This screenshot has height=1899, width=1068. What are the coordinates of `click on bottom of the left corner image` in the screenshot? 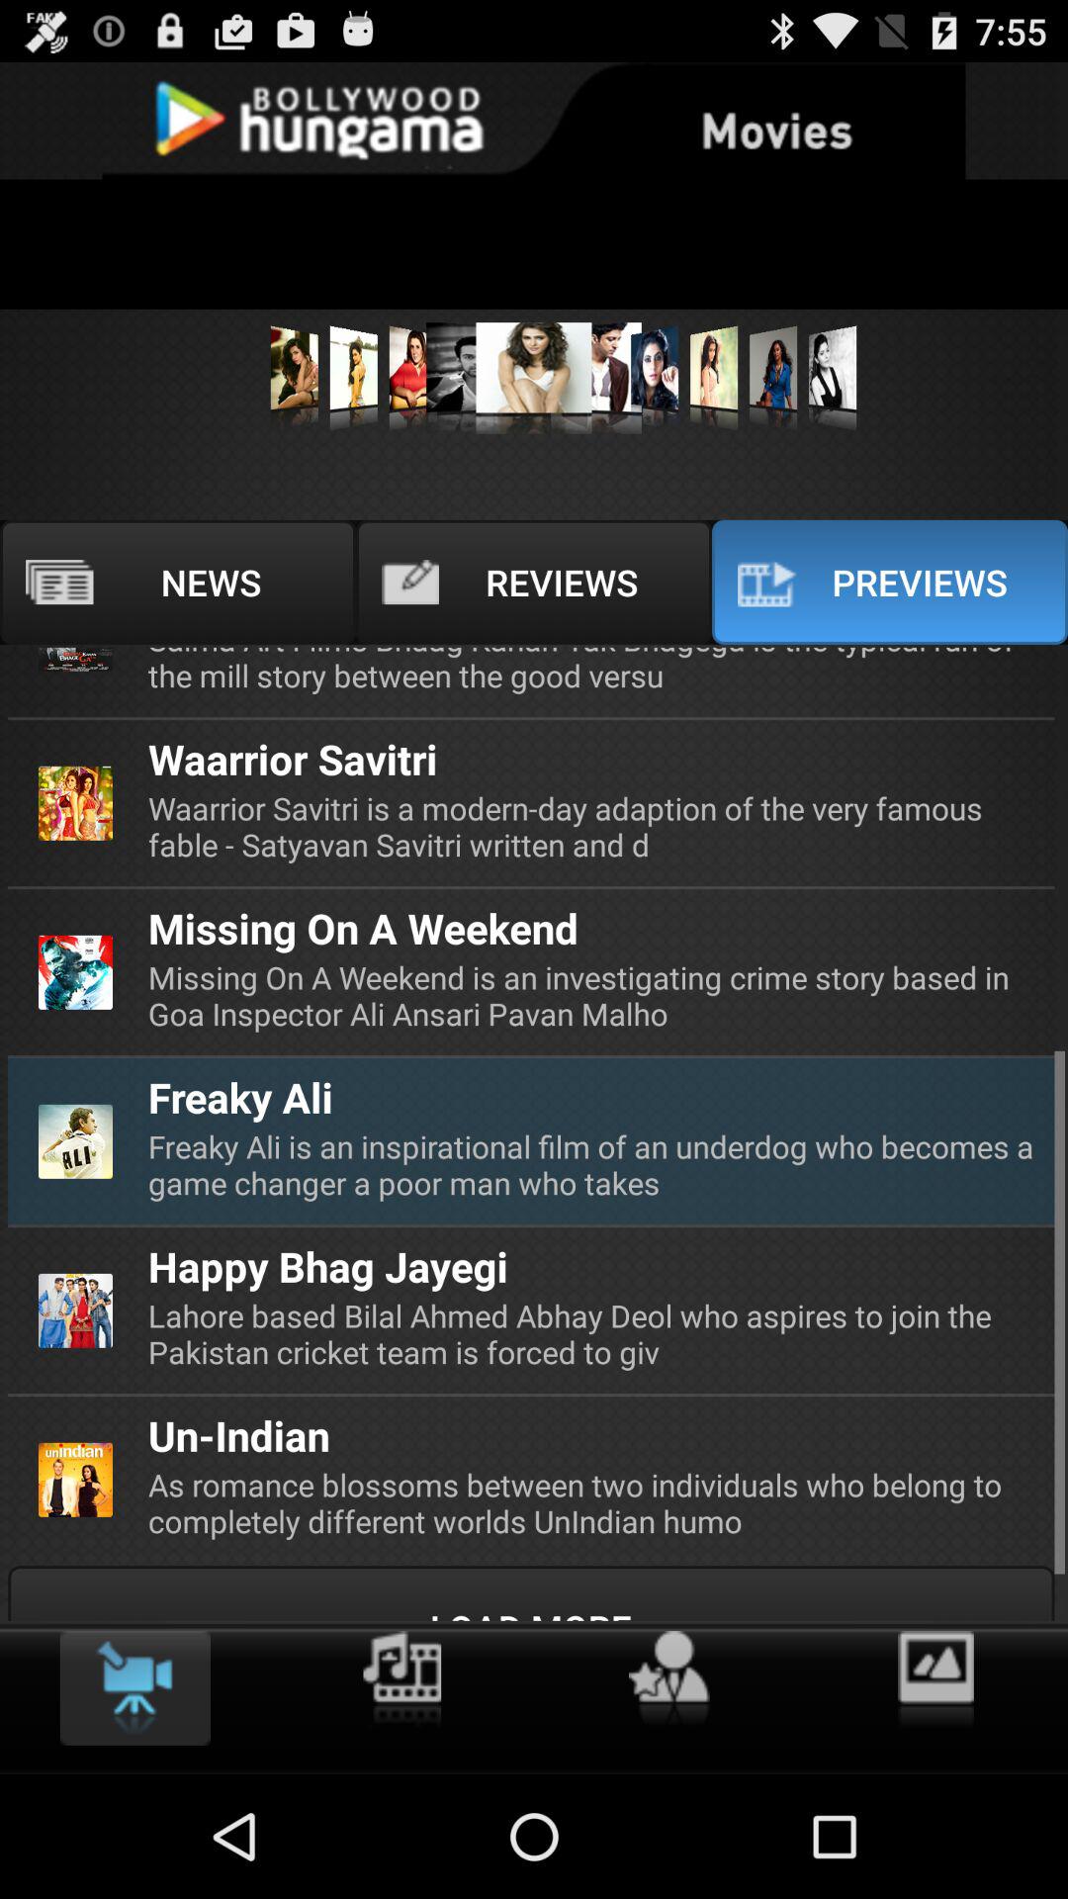 It's located at (77, 1480).